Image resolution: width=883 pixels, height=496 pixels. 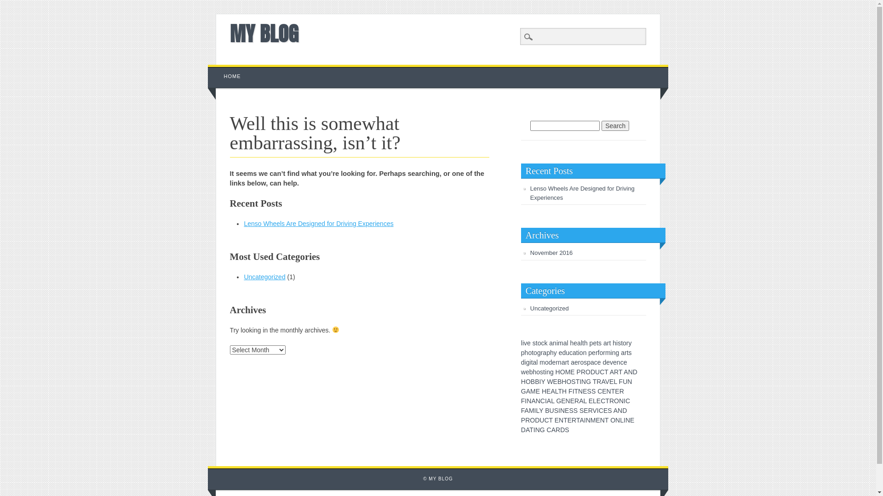 What do you see at coordinates (620, 411) in the screenshot?
I see `N` at bounding box center [620, 411].